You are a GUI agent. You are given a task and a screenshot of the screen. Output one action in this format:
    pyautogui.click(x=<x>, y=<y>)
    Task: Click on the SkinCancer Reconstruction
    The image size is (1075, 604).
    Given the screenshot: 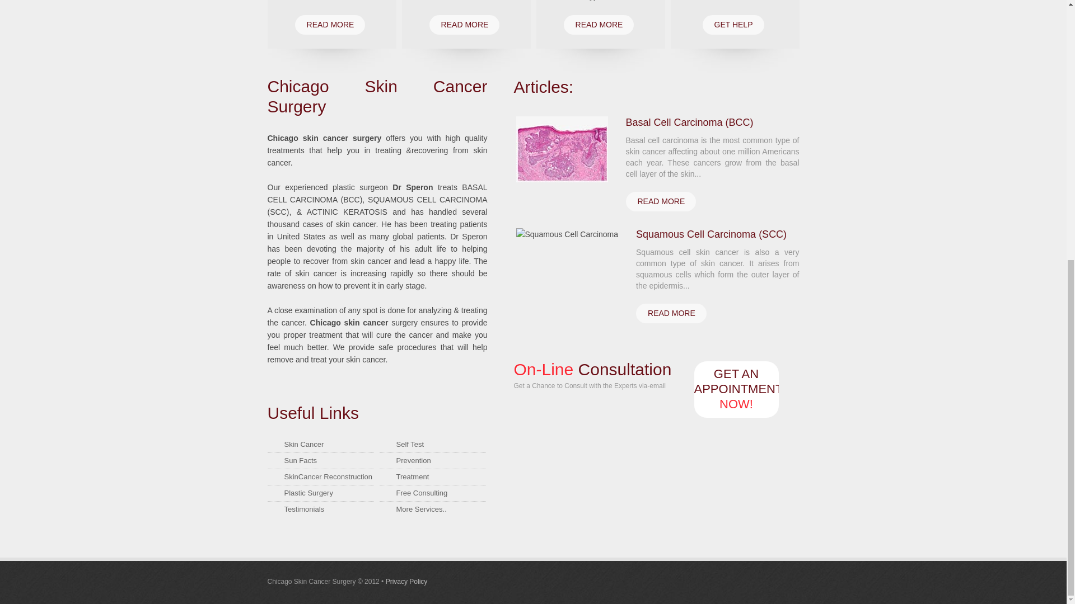 What is the action you would take?
    pyautogui.click(x=329, y=476)
    